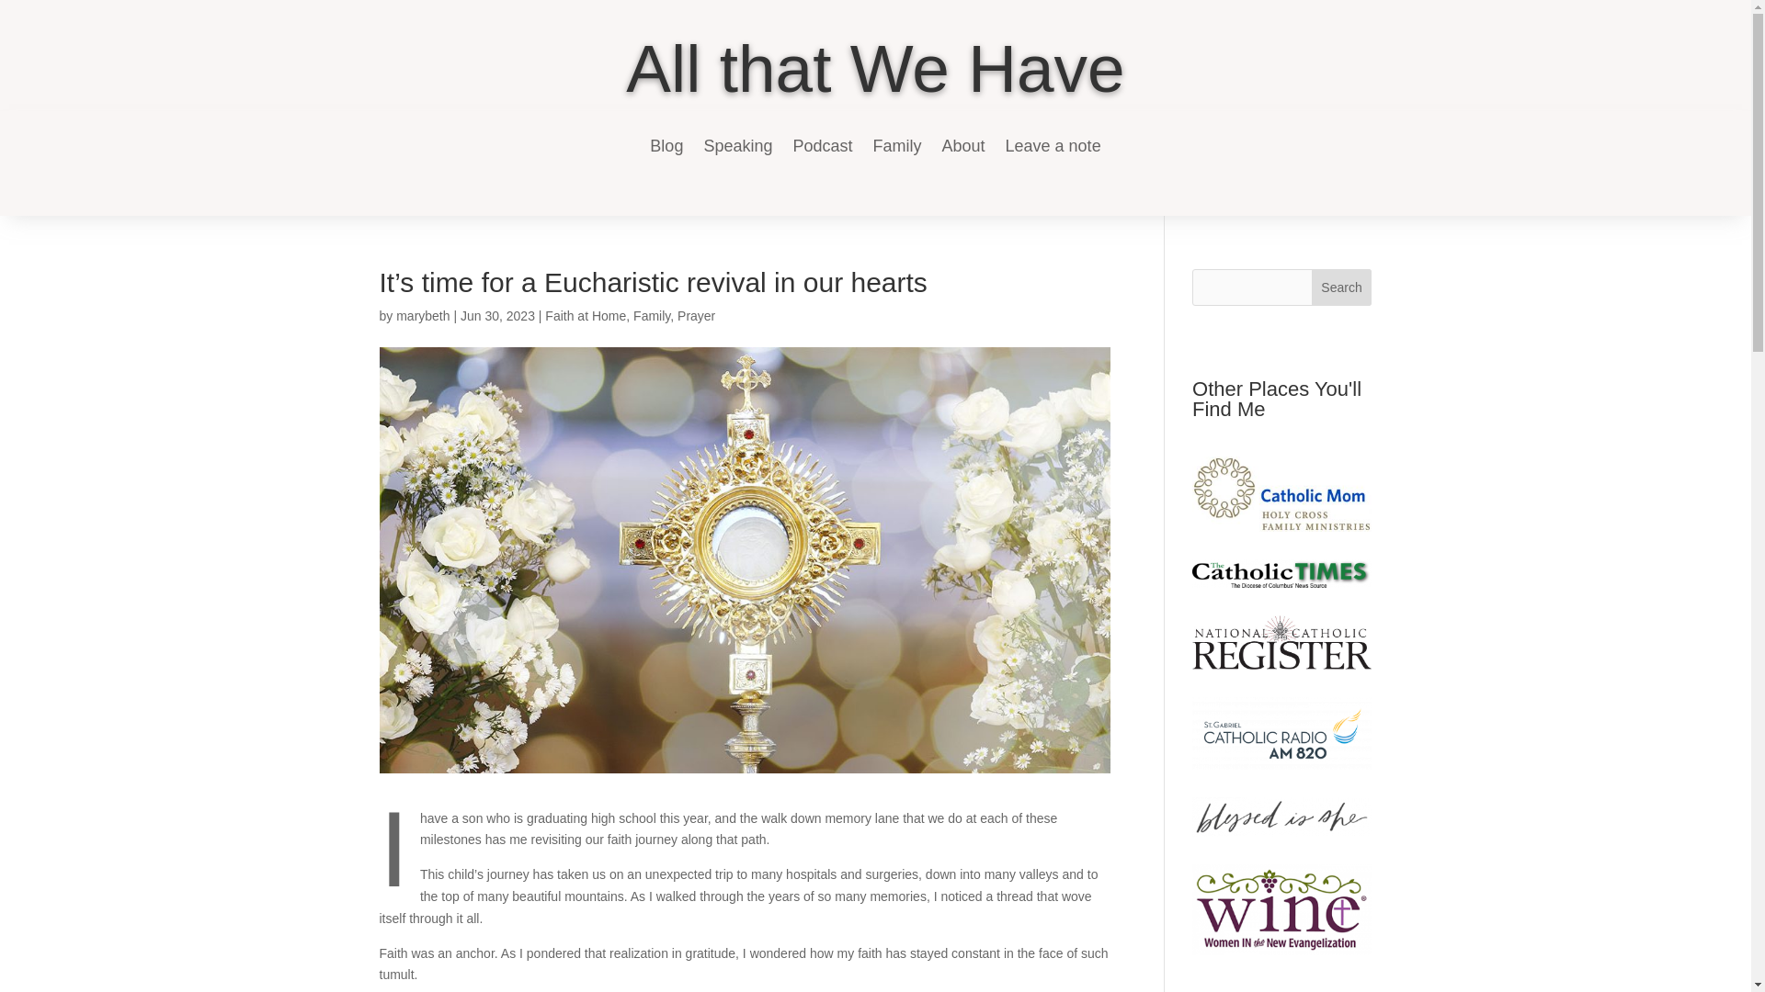 Image resolution: width=1765 pixels, height=992 pixels. What do you see at coordinates (696, 316) in the screenshot?
I see `Prayer` at bounding box center [696, 316].